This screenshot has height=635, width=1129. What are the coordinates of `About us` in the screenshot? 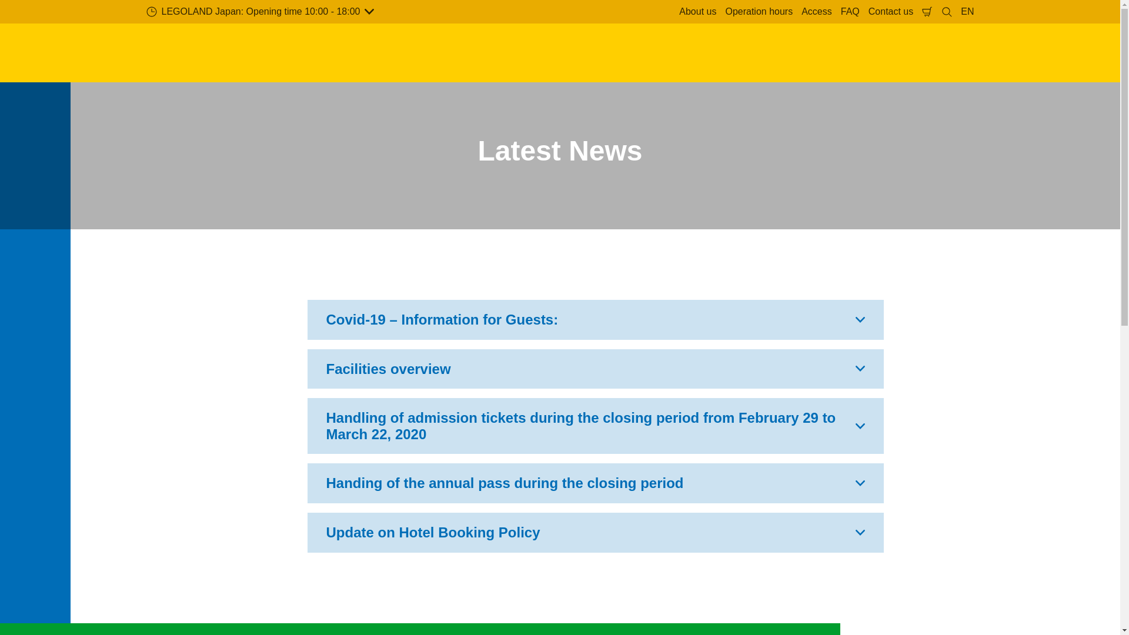 It's located at (697, 12).